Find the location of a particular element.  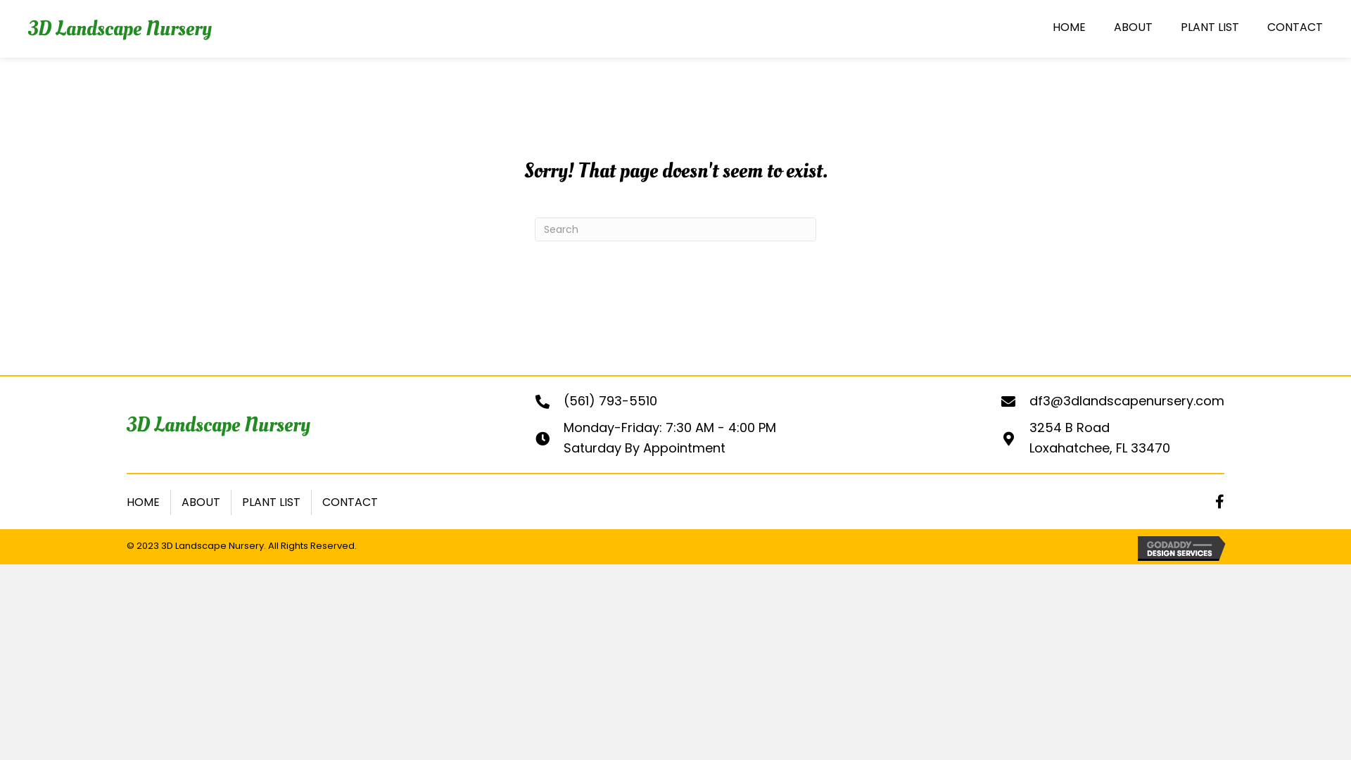

3254 B Road
Loxahatchee, FL 33470 is located at coordinates (1100, 438).